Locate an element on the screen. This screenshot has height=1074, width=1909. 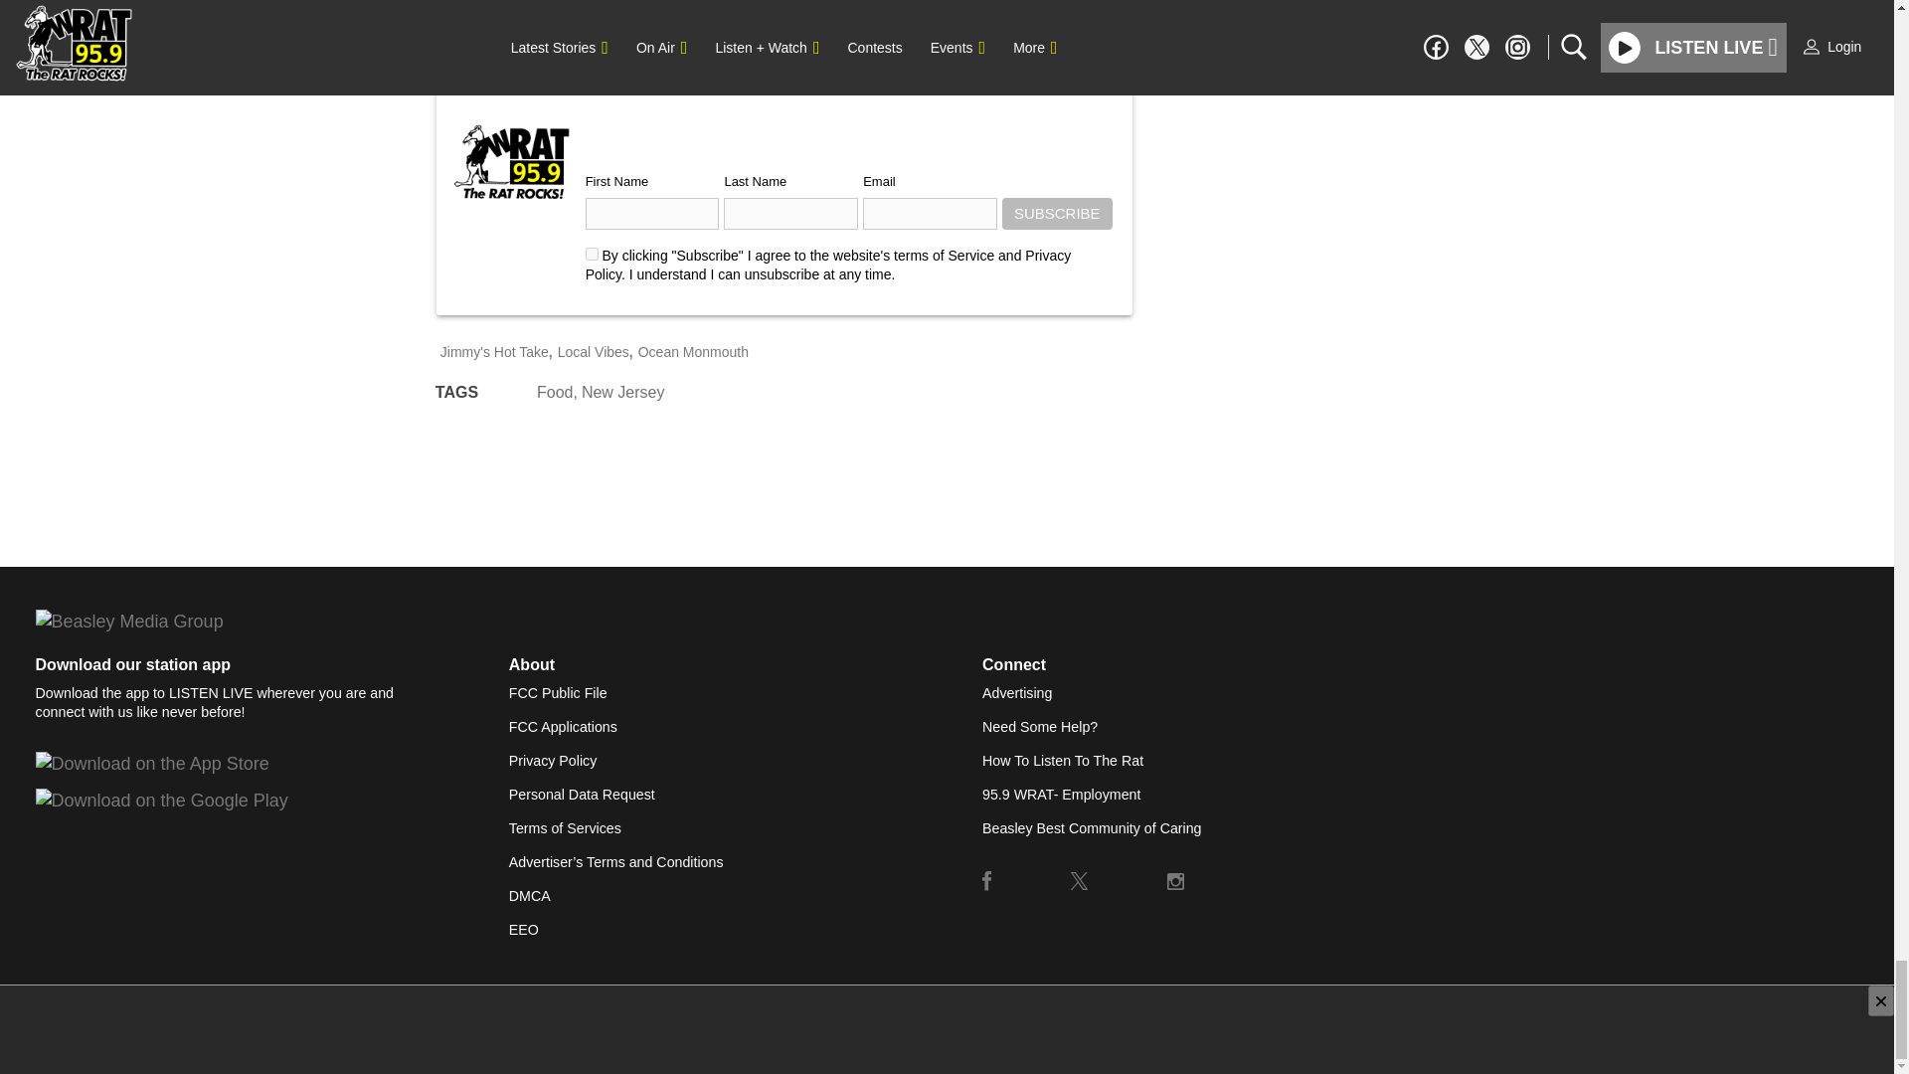
Twitter is located at coordinates (1080, 881).